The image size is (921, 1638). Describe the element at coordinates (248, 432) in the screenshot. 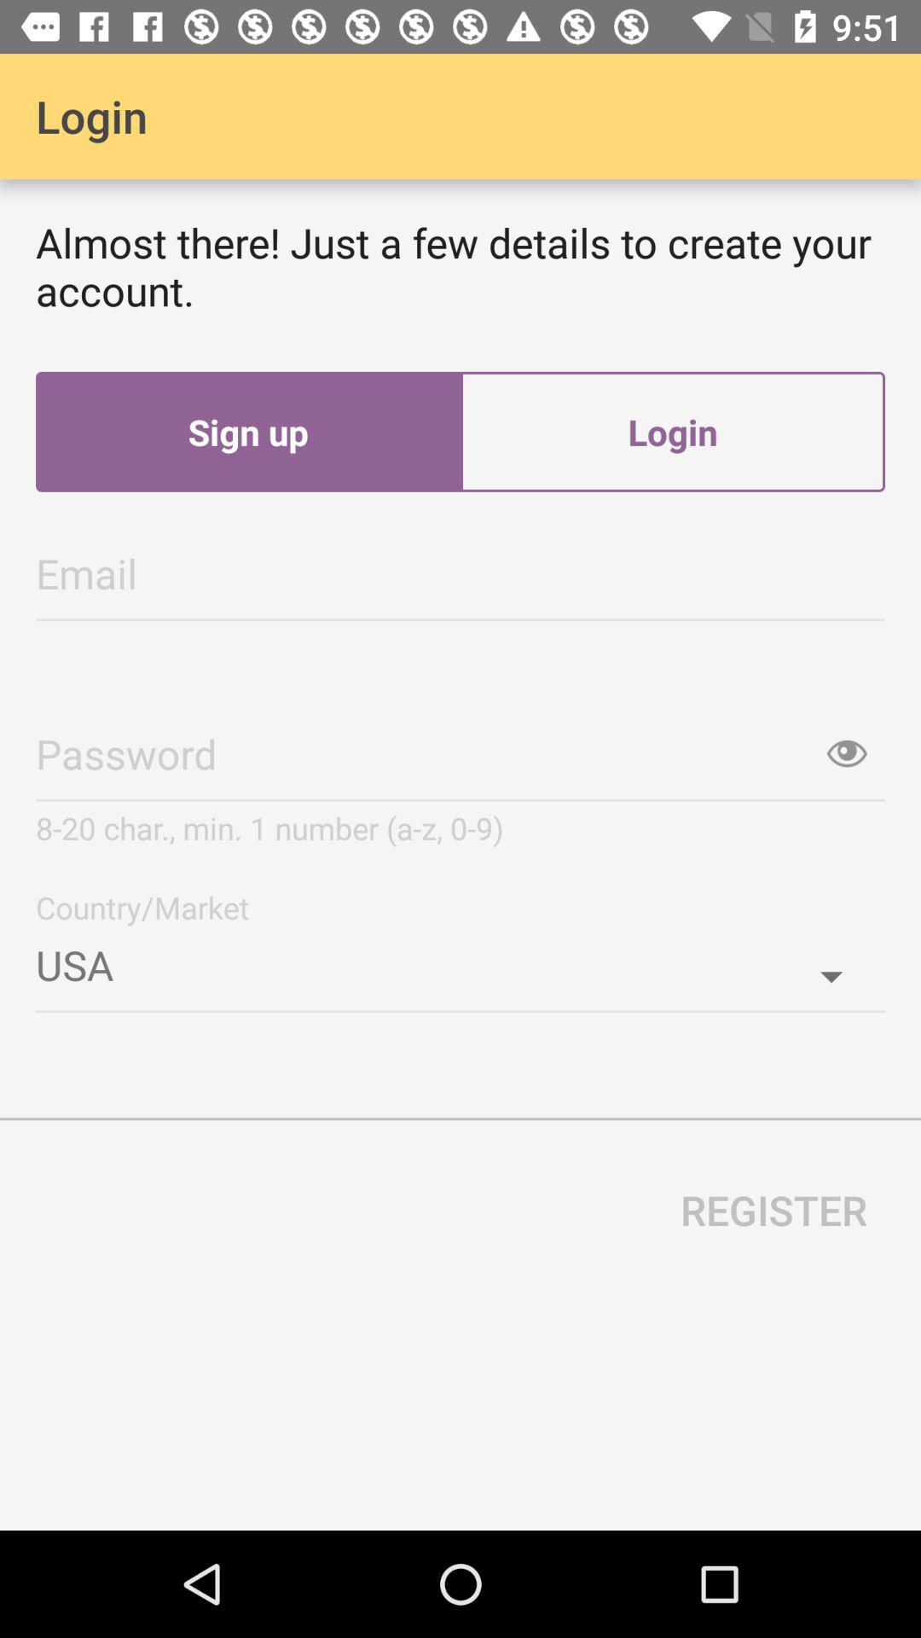

I see `turn on item next to login icon` at that location.